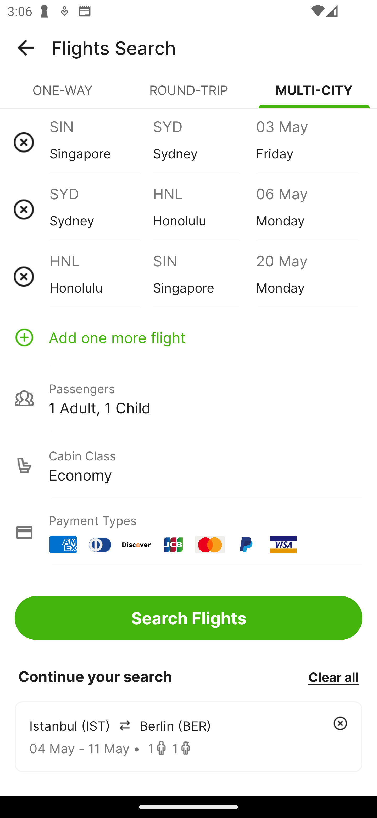  What do you see at coordinates (188, 465) in the screenshot?
I see `Cabin Class Economy` at bounding box center [188, 465].